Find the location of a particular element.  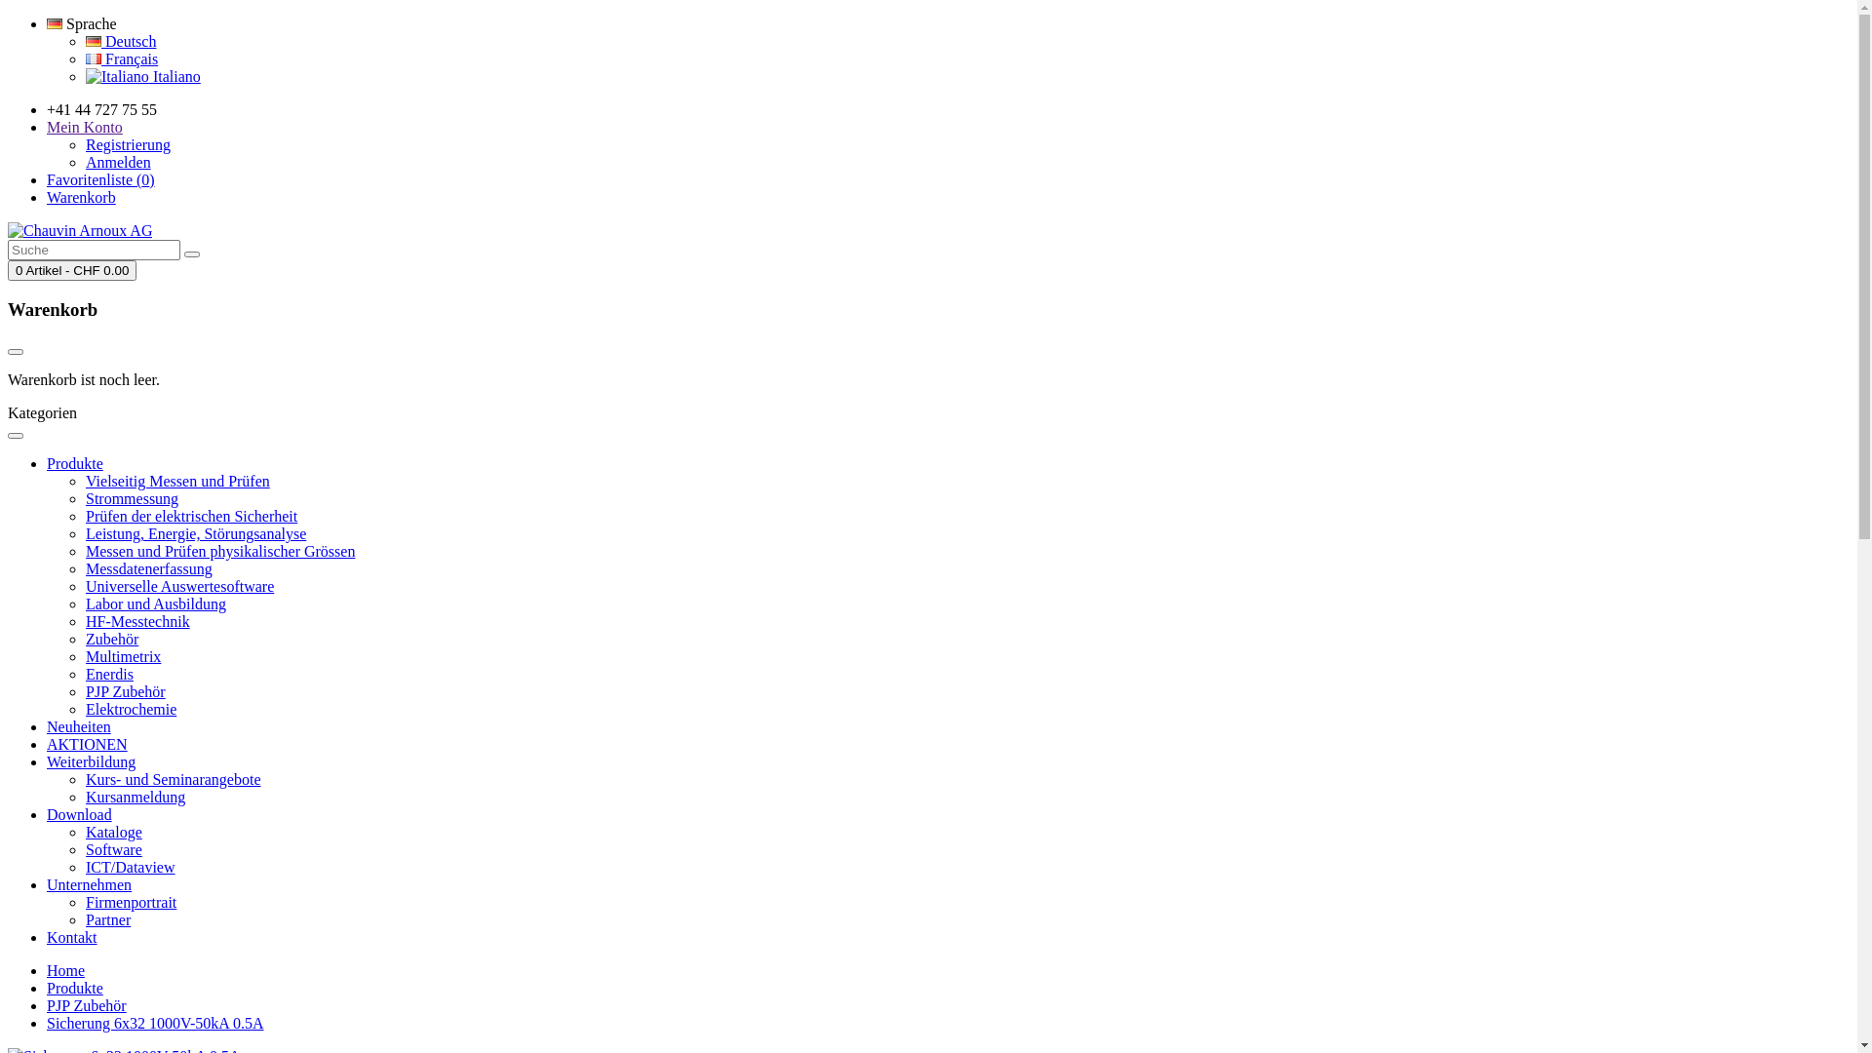

Firmenportrait is located at coordinates (131, 903).